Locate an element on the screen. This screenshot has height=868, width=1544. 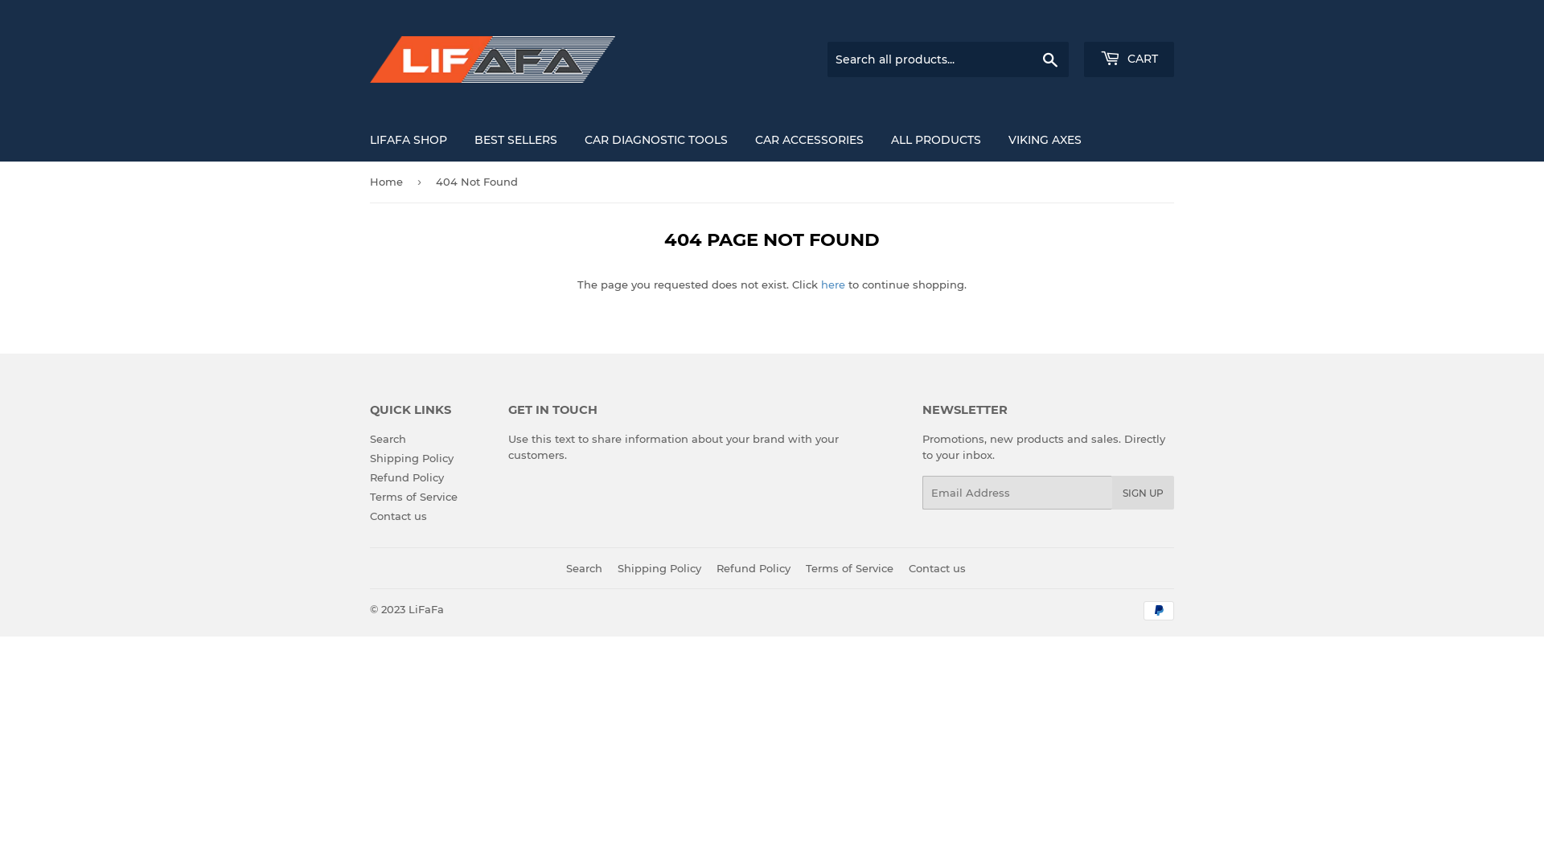
LiFaFa is located at coordinates (426, 609).